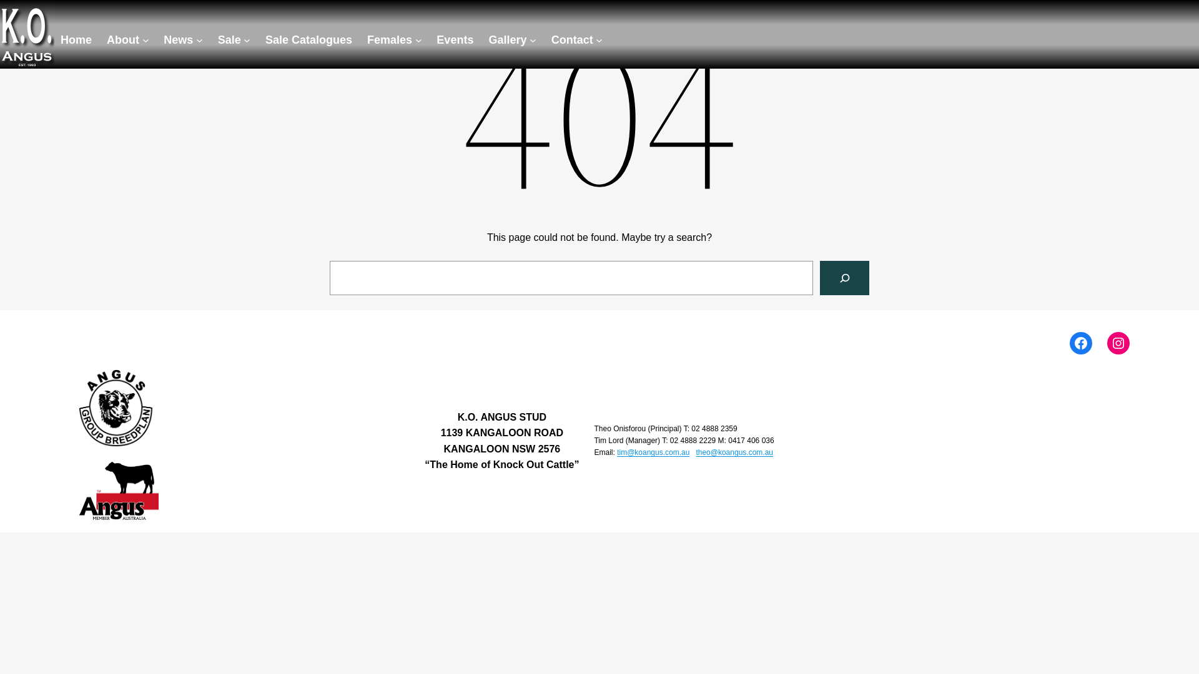 This screenshot has width=1199, height=674. What do you see at coordinates (512, 40) in the screenshot?
I see `Gallery` at bounding box center [512, 40].